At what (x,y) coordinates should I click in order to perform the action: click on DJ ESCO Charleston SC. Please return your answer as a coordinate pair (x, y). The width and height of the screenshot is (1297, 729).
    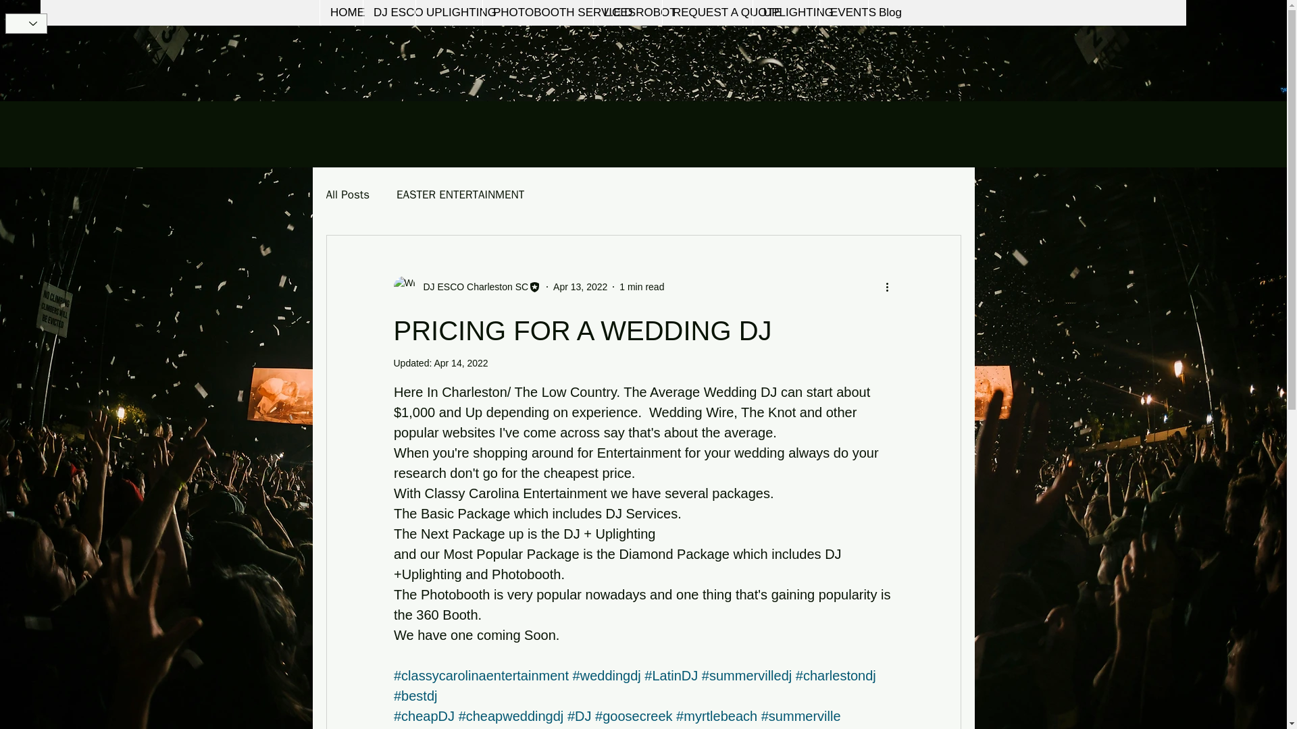
    Looking at the image, I should click on (466, 286).